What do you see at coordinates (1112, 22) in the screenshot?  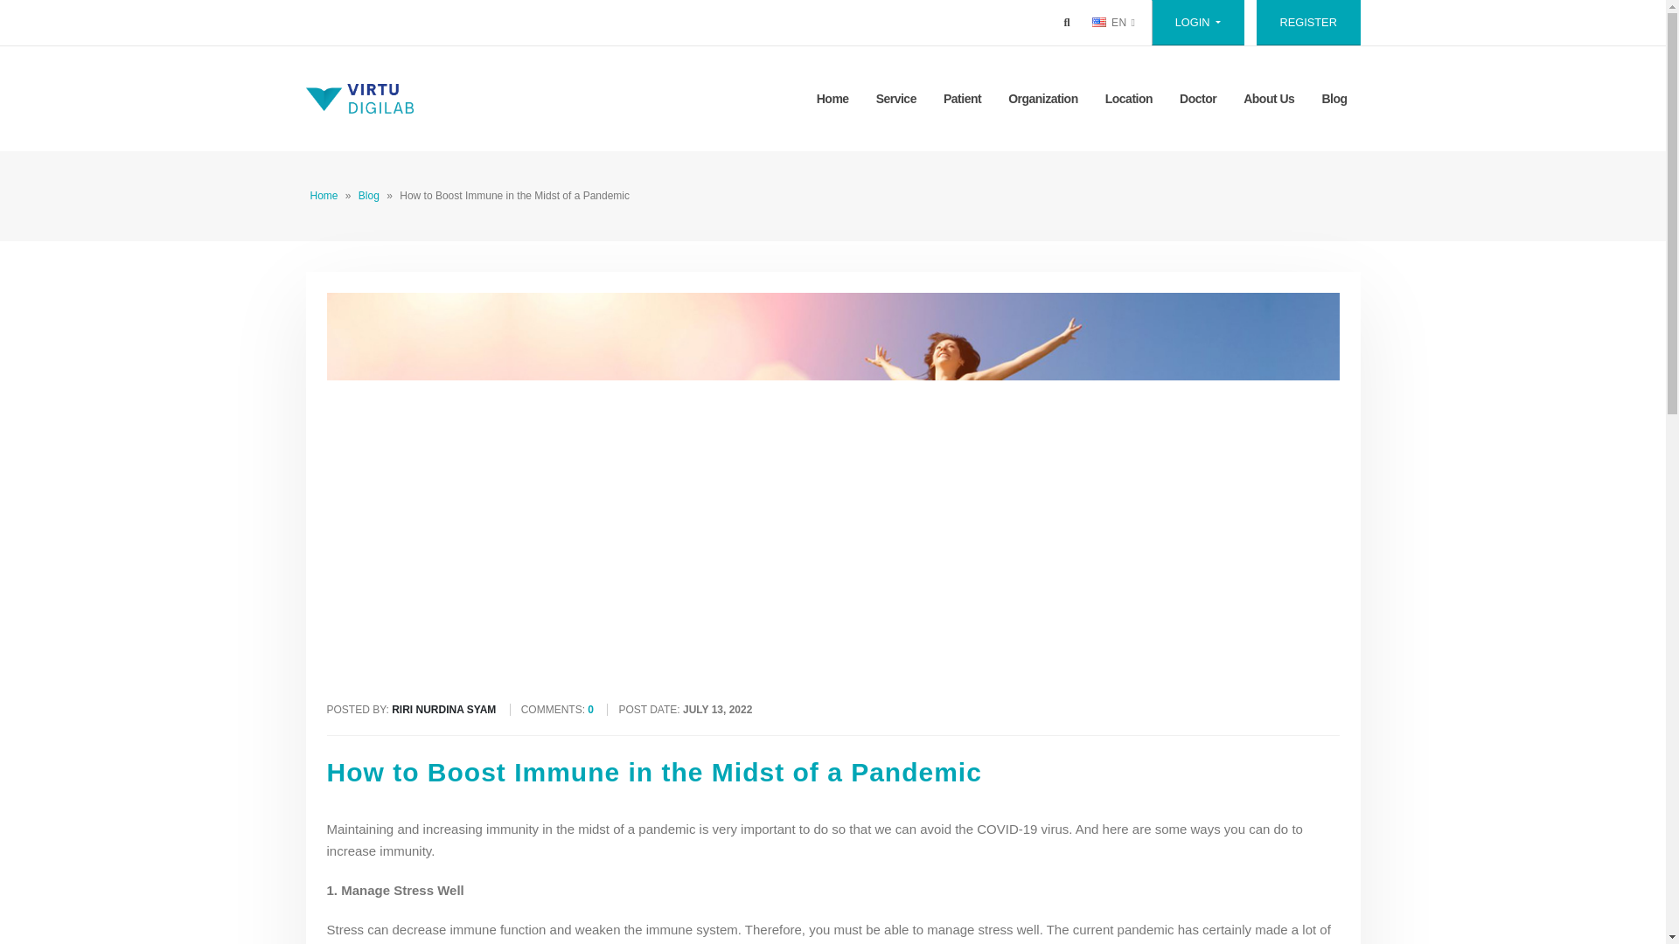 I see `EN` at bounding box center [1112, 22].